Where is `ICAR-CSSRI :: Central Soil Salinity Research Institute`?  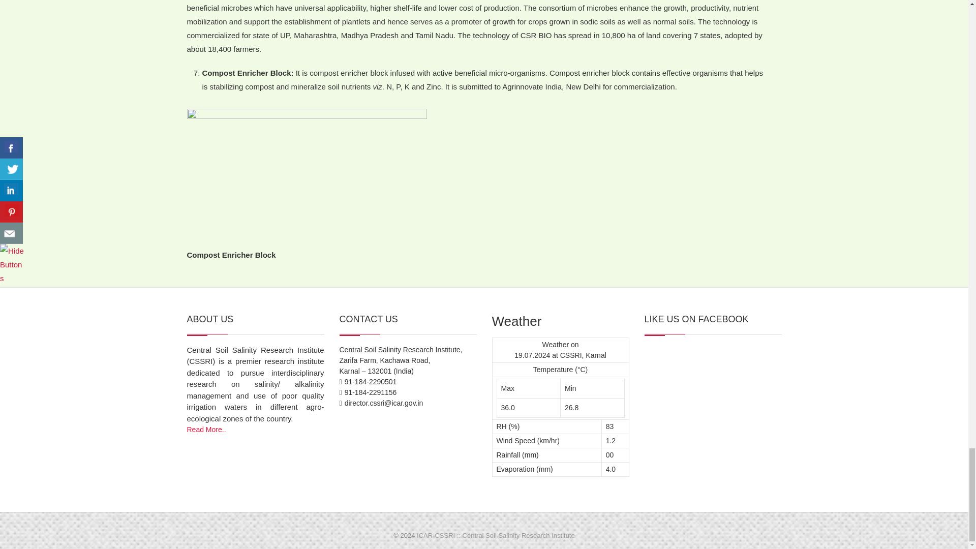 ICAR-CSSRI :: Central Soil Salinity Research Institute is located at coordinates (495, 535).